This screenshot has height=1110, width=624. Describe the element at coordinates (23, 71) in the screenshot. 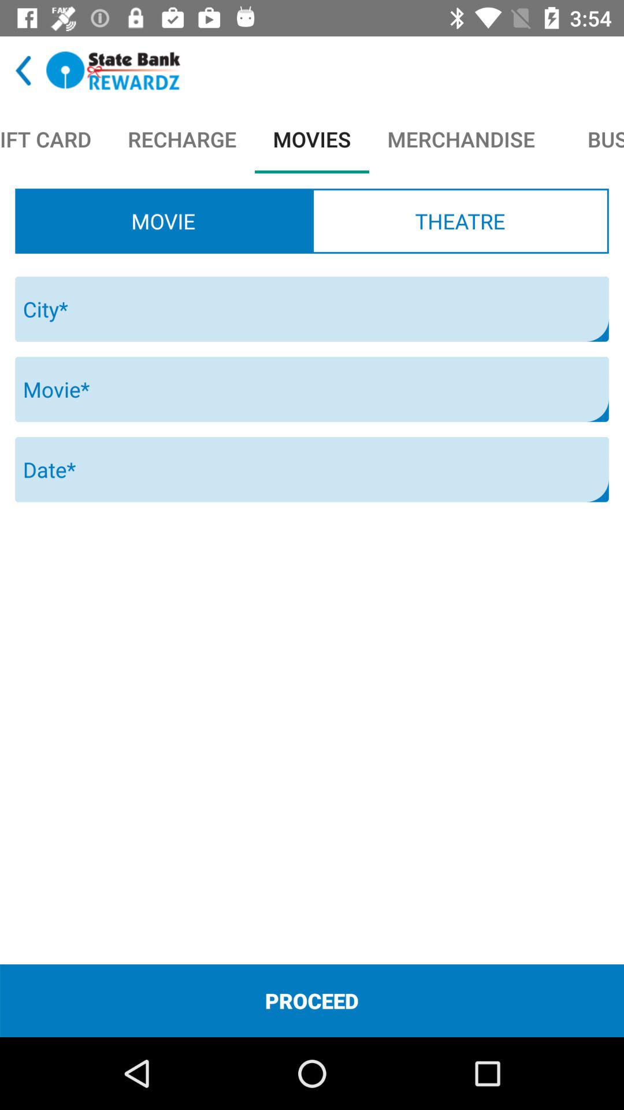

I see `go back to previous` at that location.